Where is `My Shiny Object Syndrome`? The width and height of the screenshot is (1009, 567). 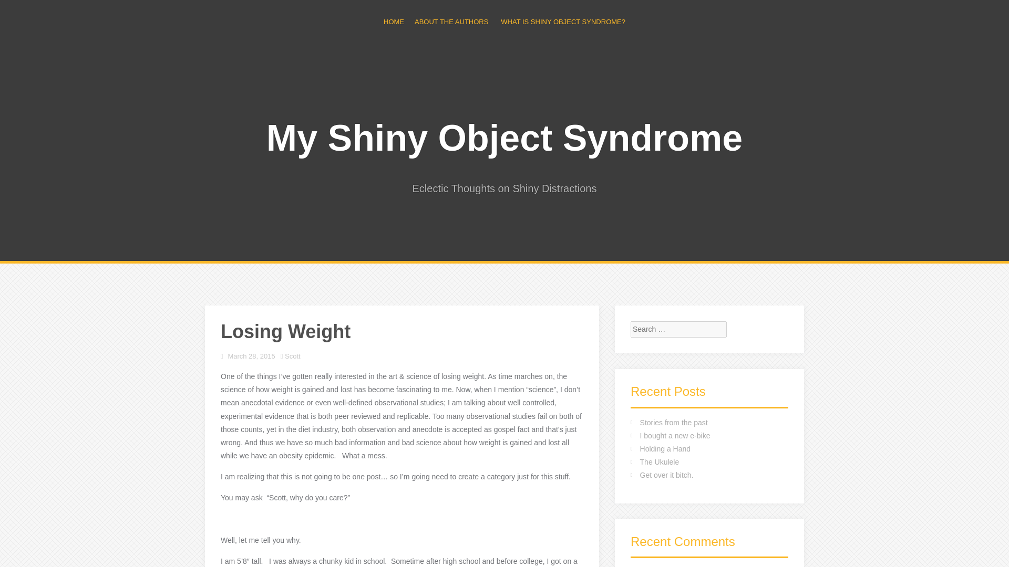 My Shiny Object Syndrome is located at coordinates (504, 138).